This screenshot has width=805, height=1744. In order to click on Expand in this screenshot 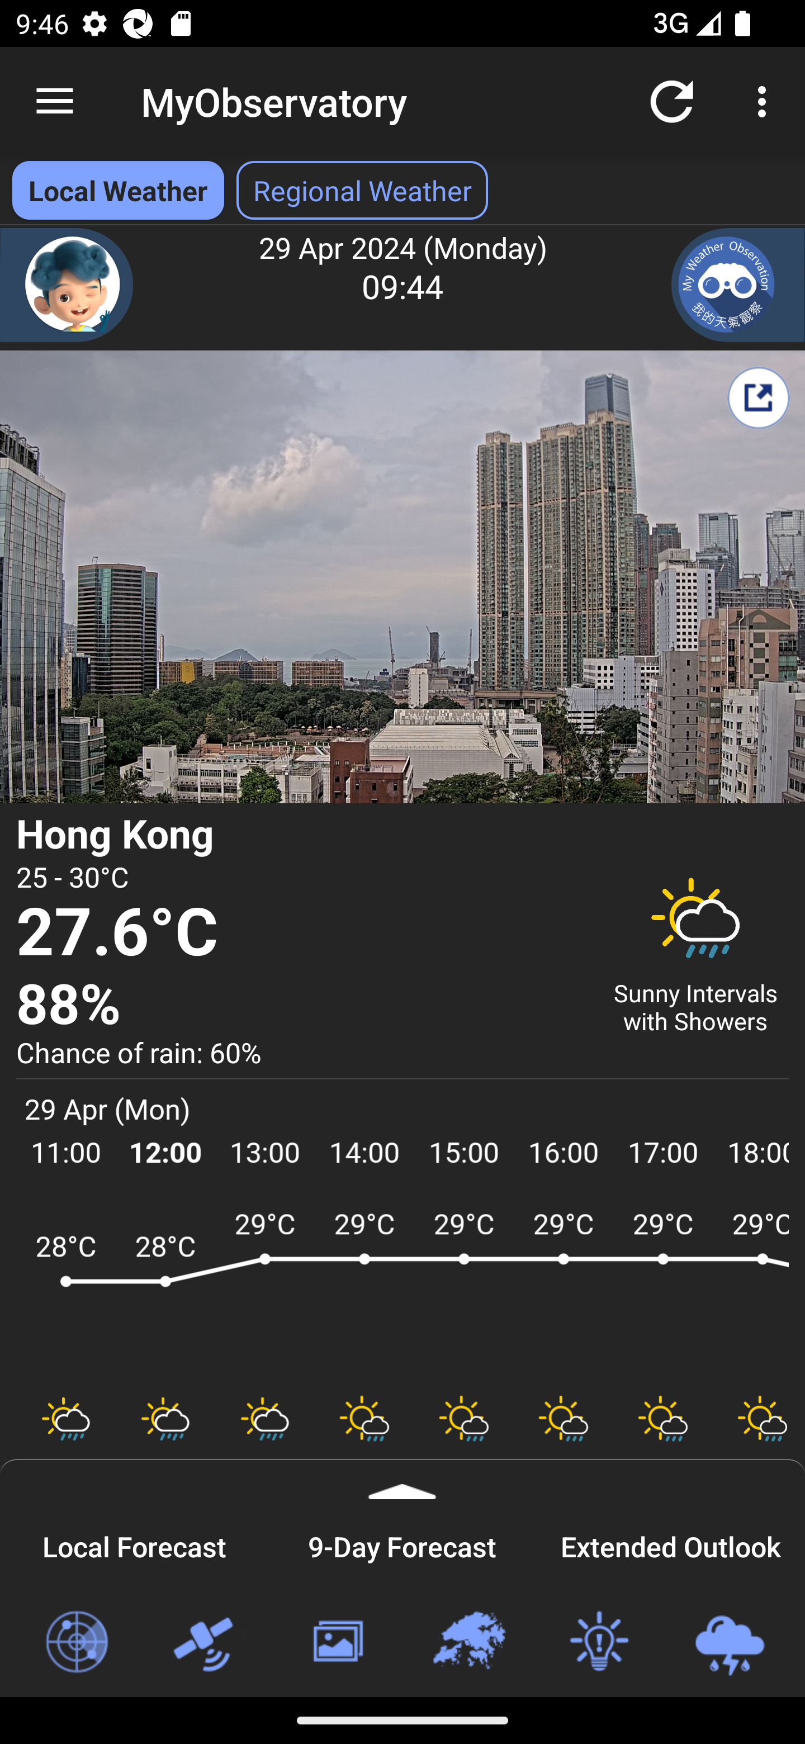, I will do `click(402, 1480)`.